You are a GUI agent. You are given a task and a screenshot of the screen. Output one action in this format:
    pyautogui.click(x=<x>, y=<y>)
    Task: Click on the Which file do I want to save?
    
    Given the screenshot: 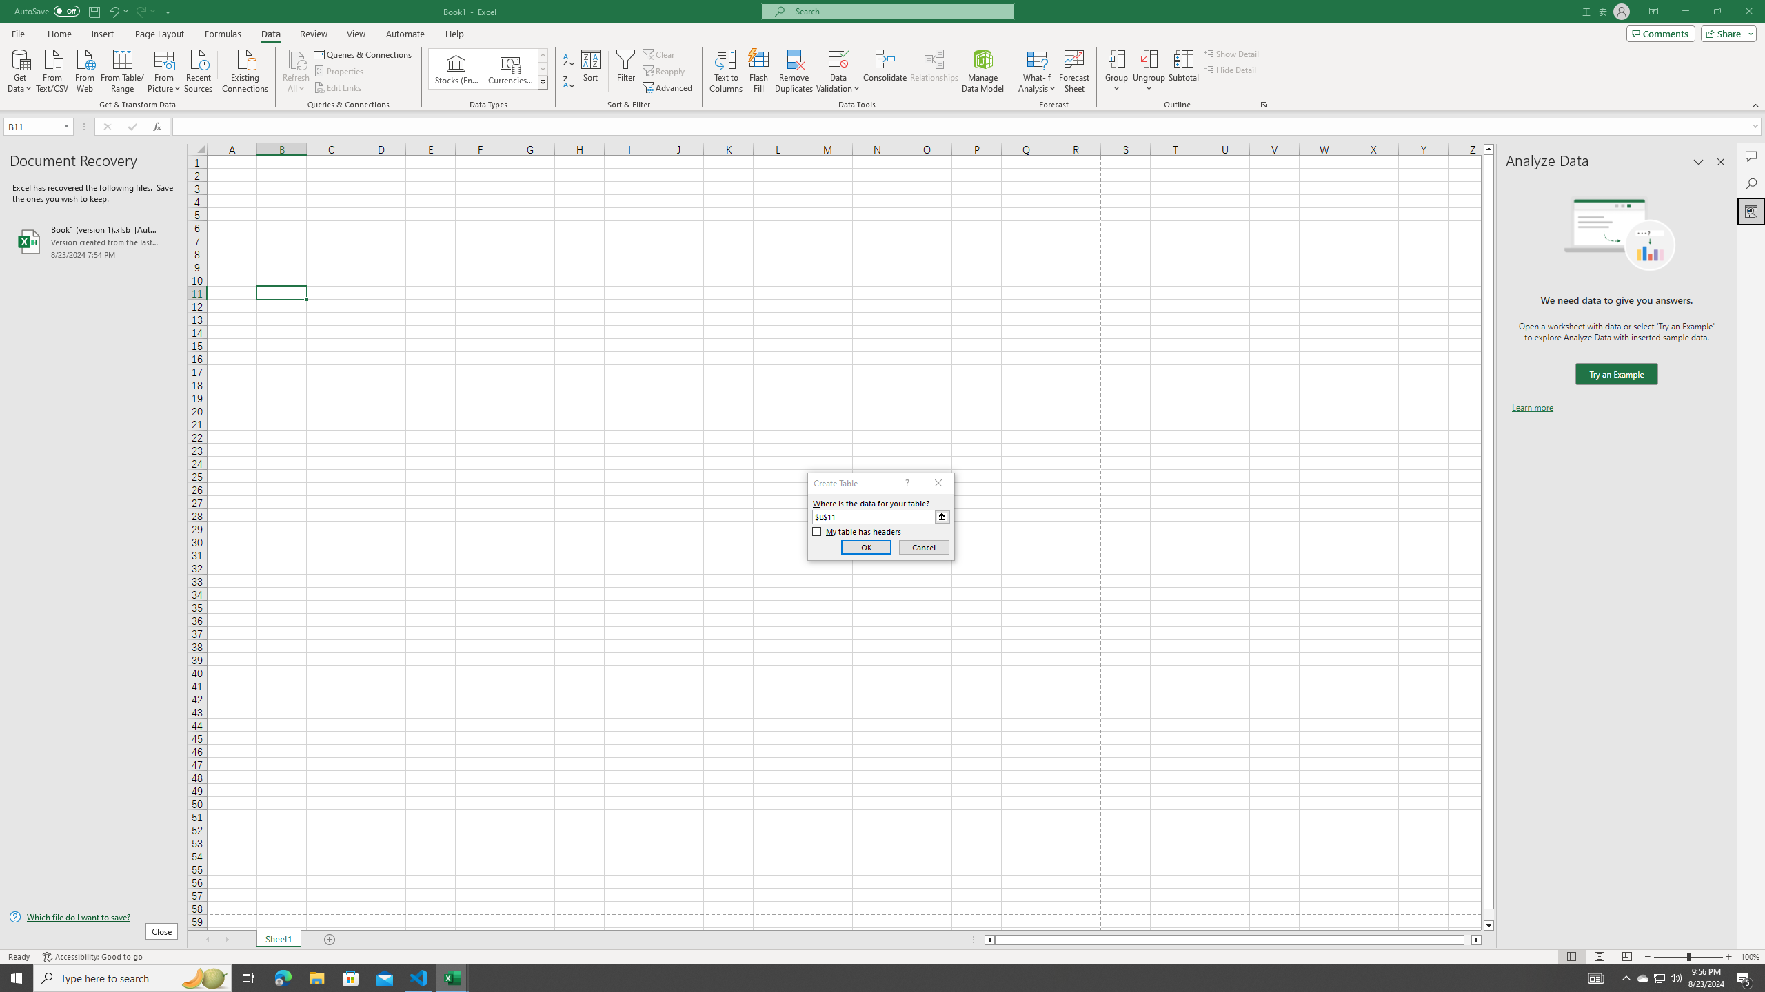 What is the action you would take?
    pyautogui.click(x=93, y=918)
    